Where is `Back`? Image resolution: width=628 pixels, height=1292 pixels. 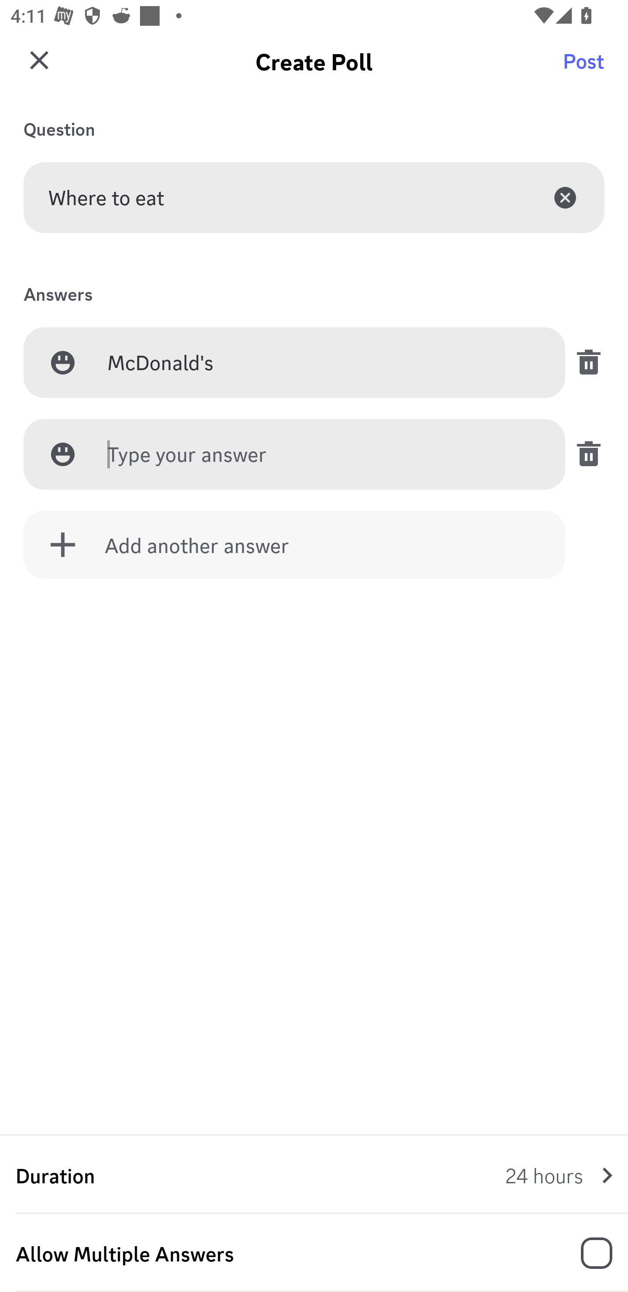 Back is located at coordinates (37, 68).